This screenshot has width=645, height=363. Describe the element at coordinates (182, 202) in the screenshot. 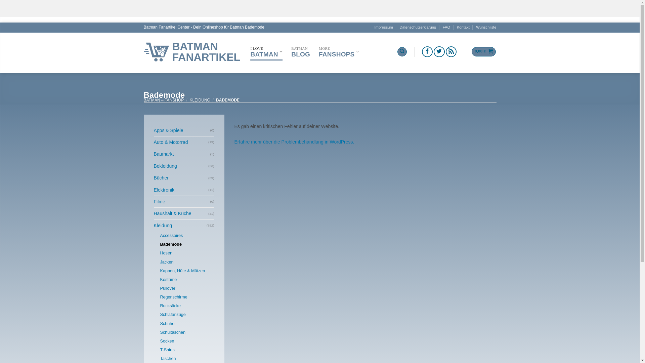

I see `Filme` at that location.